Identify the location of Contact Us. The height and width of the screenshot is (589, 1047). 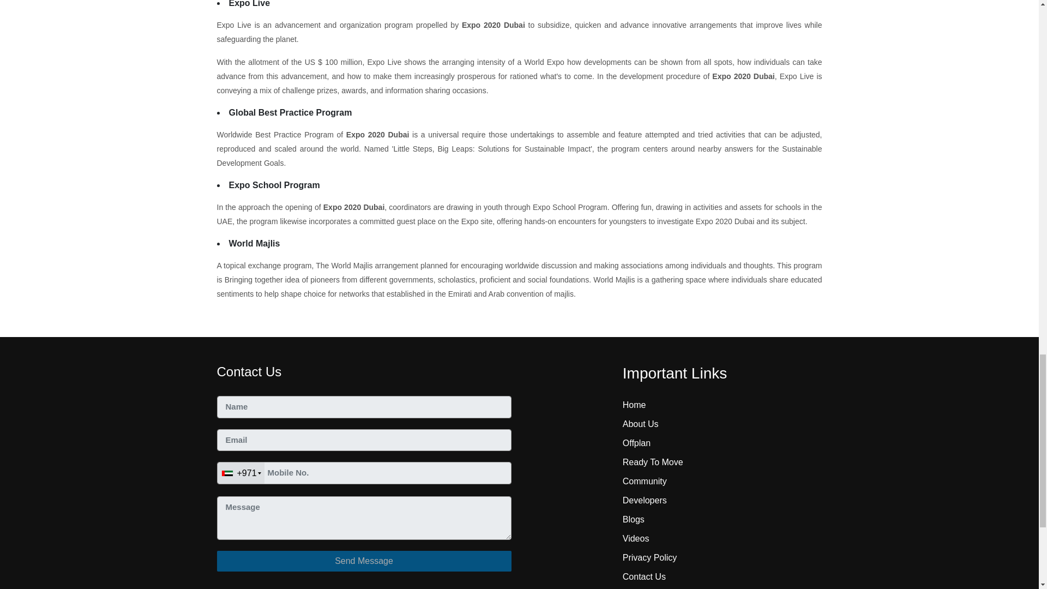
(645, 576).